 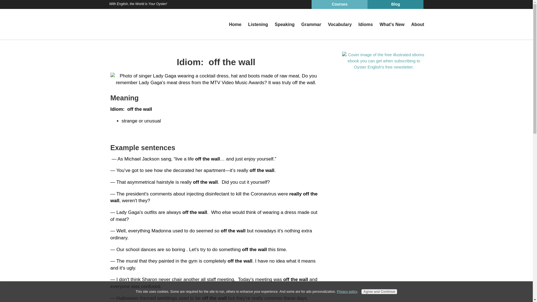 I want to click on What's New, so click(x=392, y=25).